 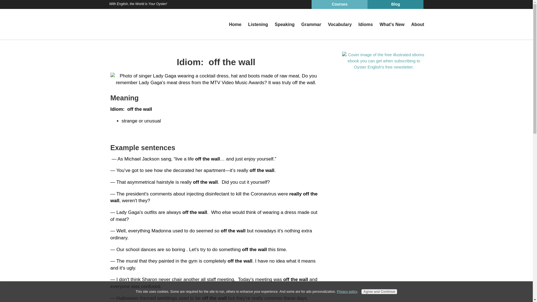 I want to click on What's New, so click(x=392, y=25).